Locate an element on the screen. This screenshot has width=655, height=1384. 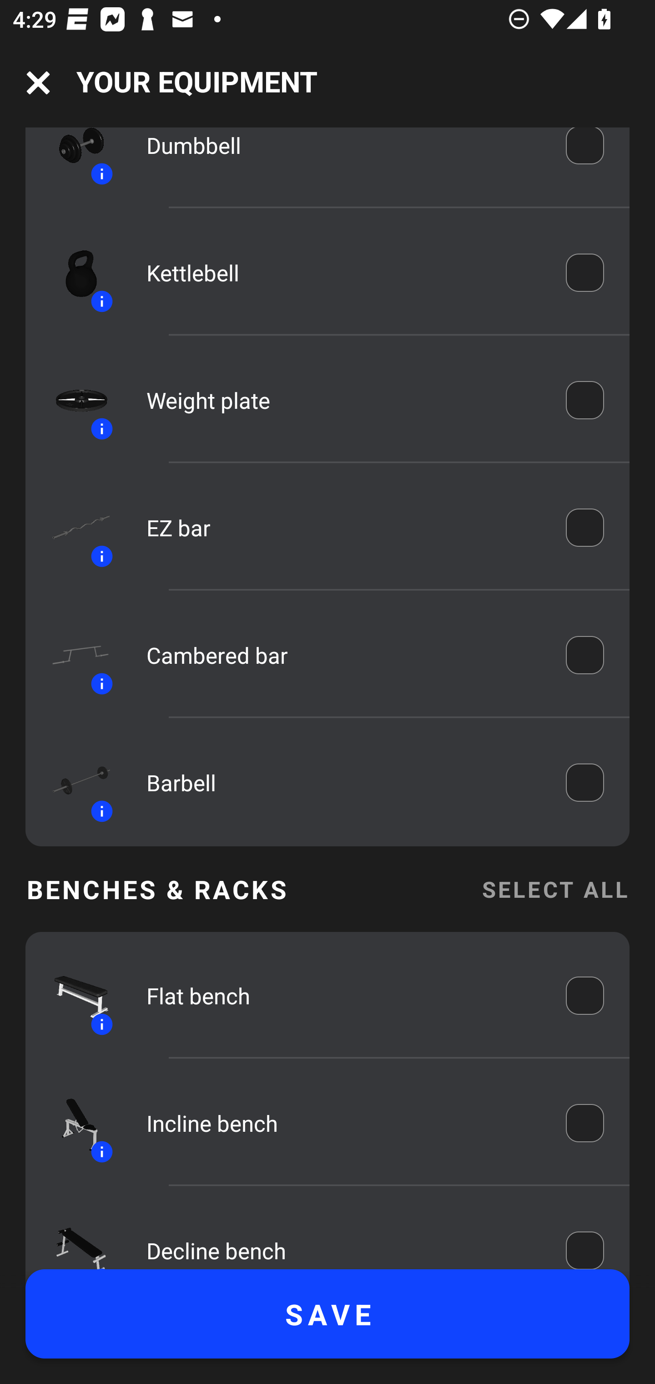
Incline bench is located at coordinates (343, 1123).